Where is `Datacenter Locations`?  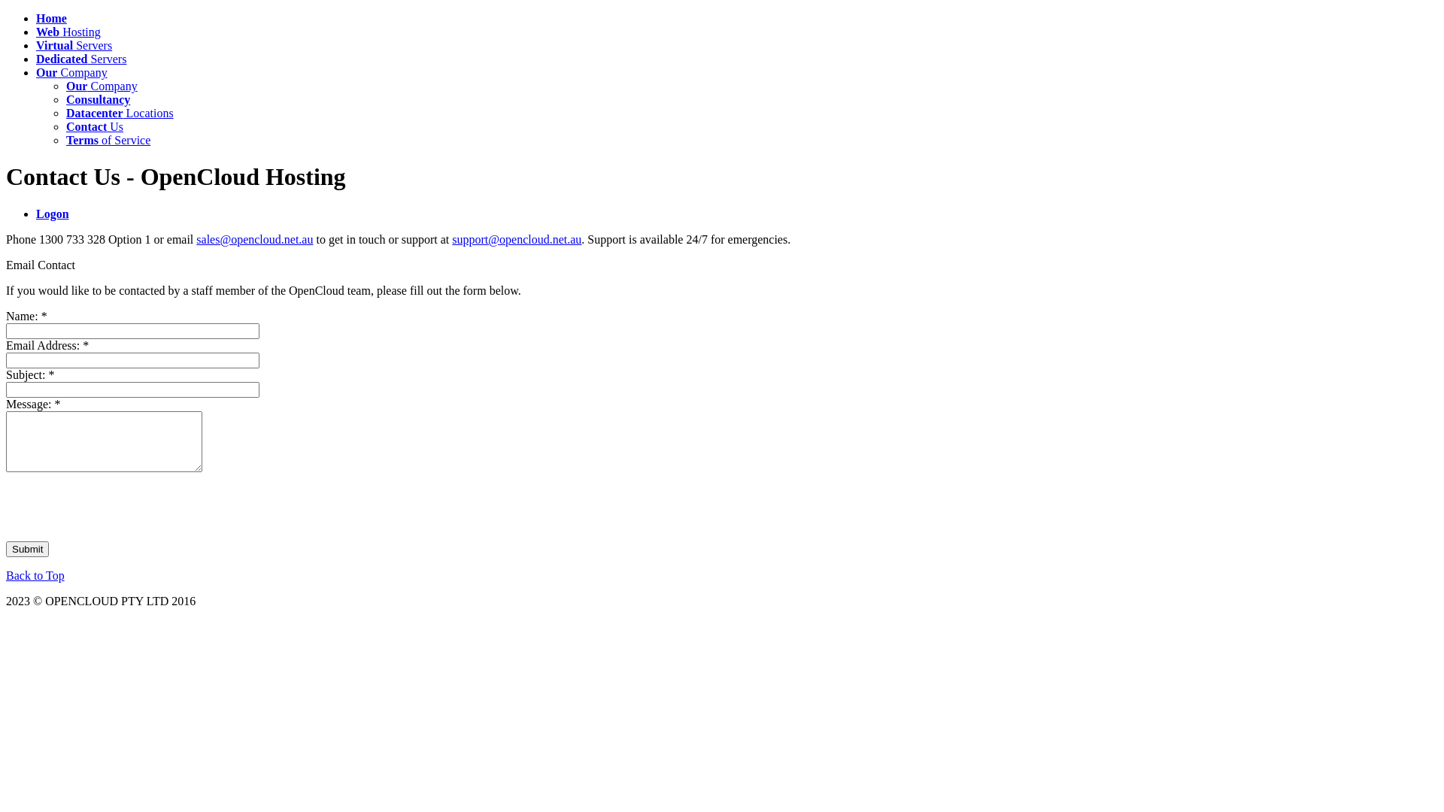 Datacenter Locations is located at coordinates (120, 113).